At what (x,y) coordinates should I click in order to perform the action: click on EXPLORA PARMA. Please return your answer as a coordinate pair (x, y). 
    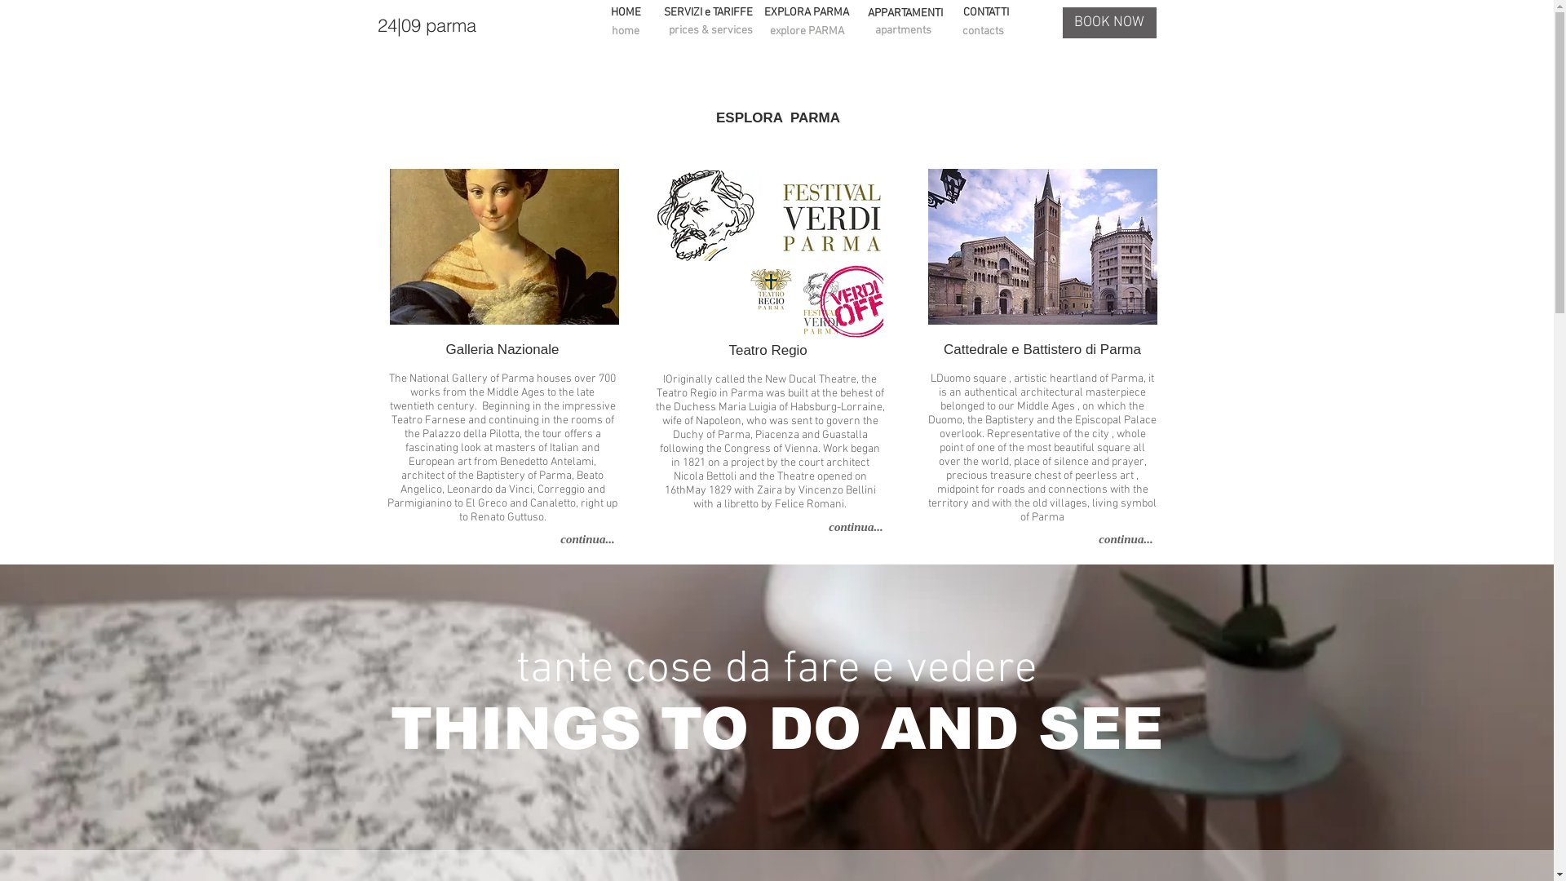
    Looking at the image, I should click on (806, 13).